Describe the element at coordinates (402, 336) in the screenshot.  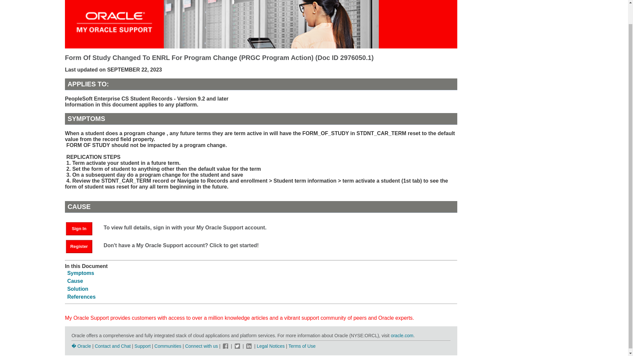
I see `oracle.com` at that location.